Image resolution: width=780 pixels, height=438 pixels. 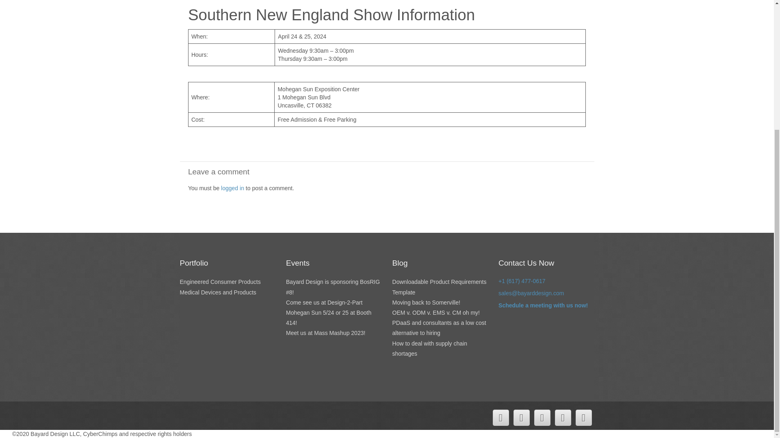 I want to click on Bayard Design Email, so click(x=583, y=417).